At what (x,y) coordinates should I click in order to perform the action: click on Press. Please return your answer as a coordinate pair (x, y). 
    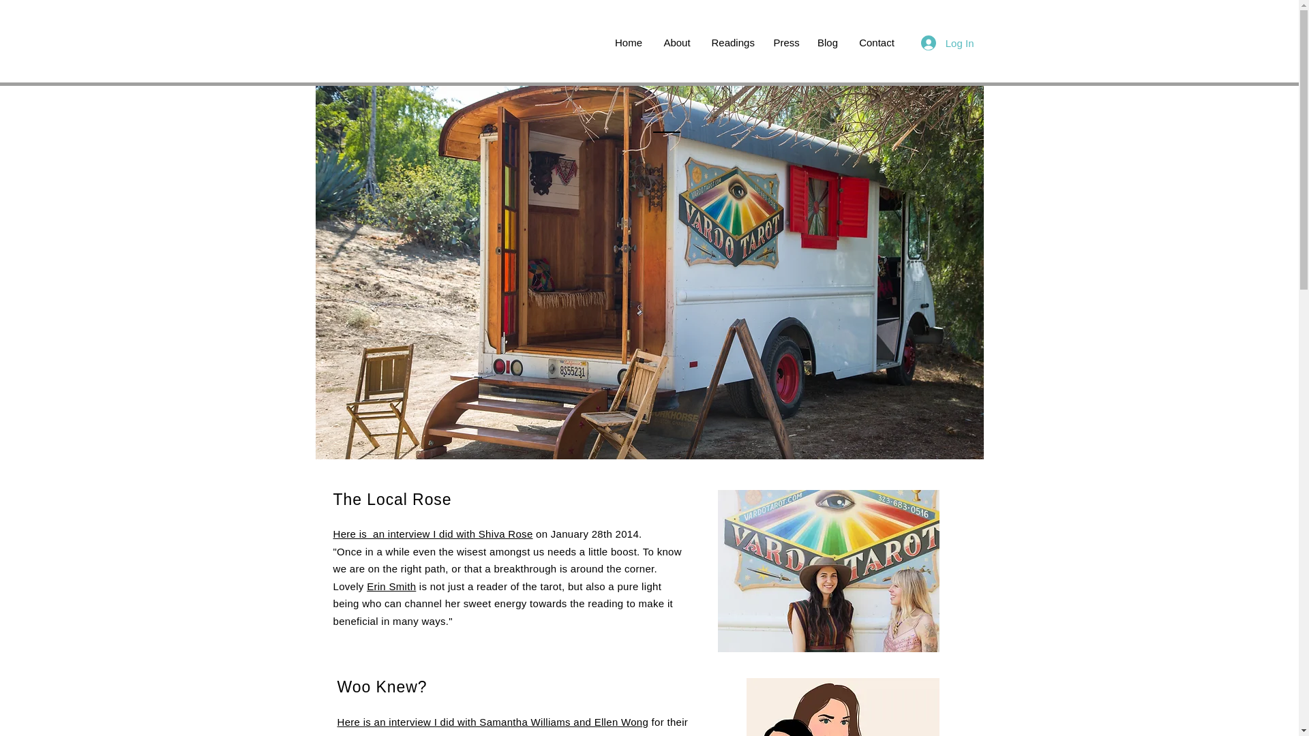
    Looking at the image, I should click on (785, 42).